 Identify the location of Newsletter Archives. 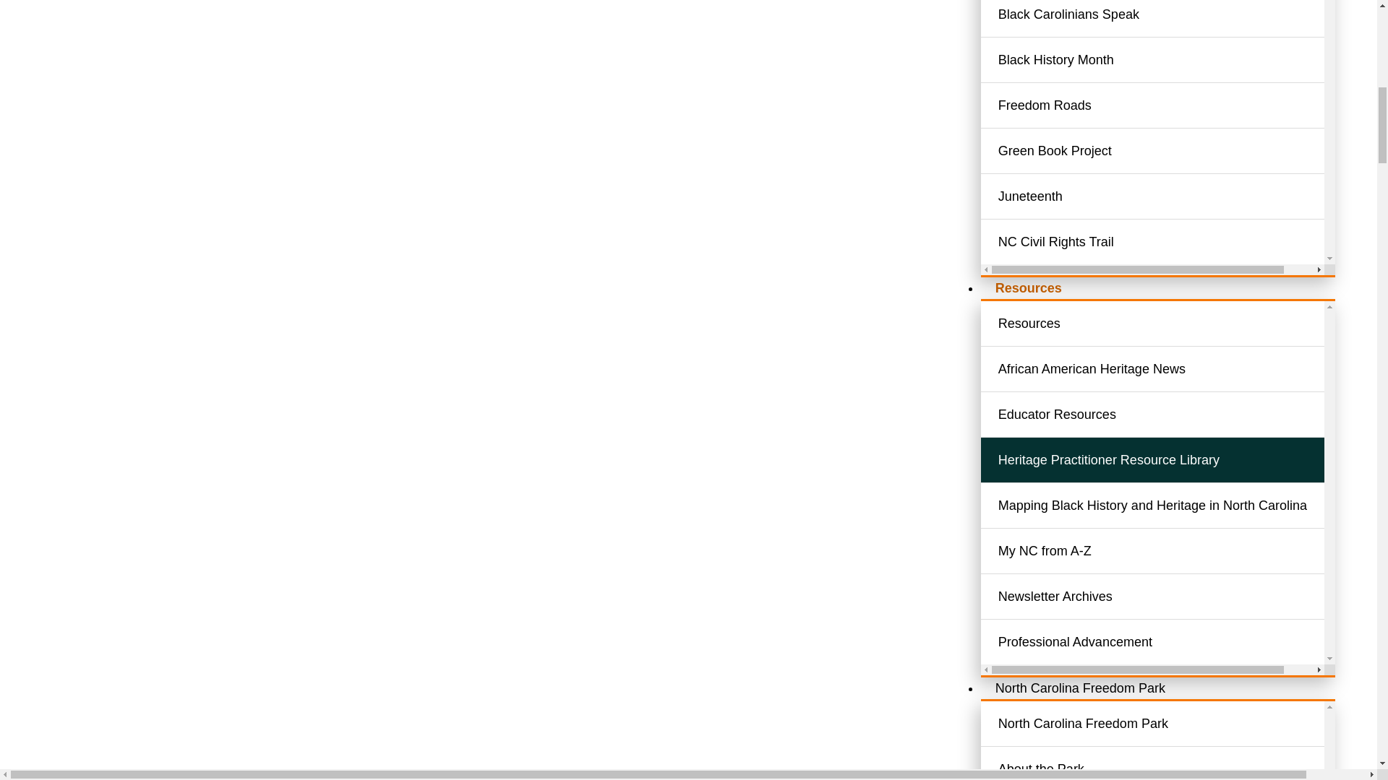
(1170, 596).